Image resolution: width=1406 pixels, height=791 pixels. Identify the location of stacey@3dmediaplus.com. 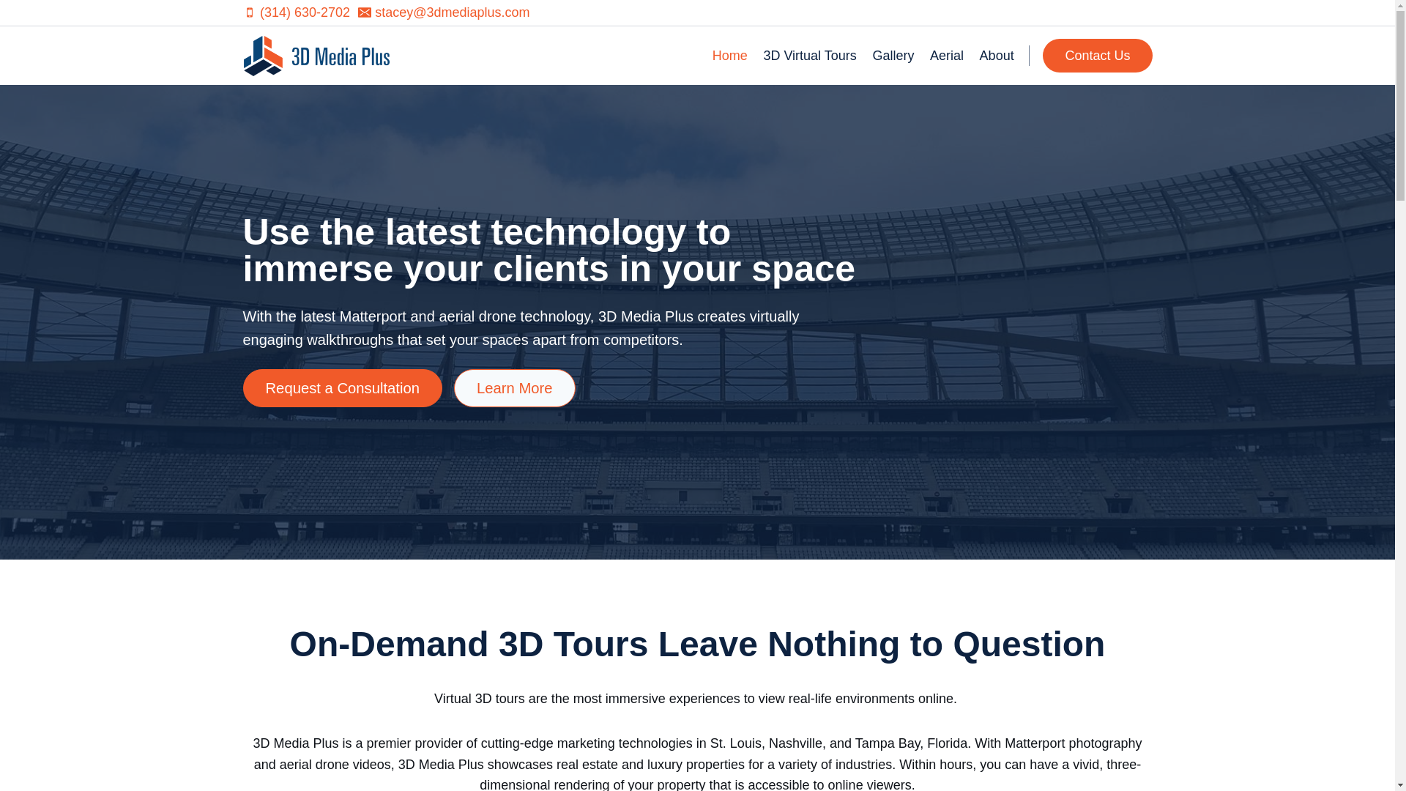
(444, 13).